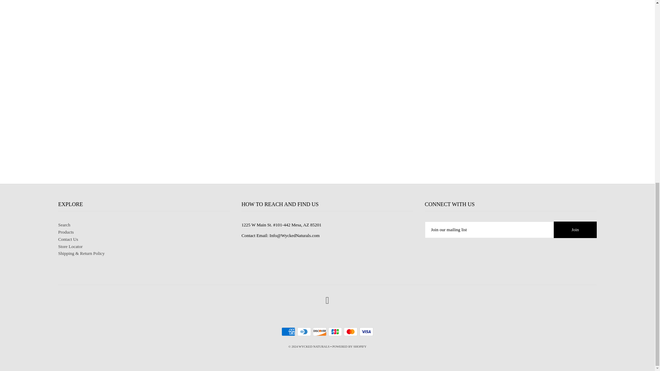 This screenshot has height=371, width=660. I want to click on Search, so click(64, 225).